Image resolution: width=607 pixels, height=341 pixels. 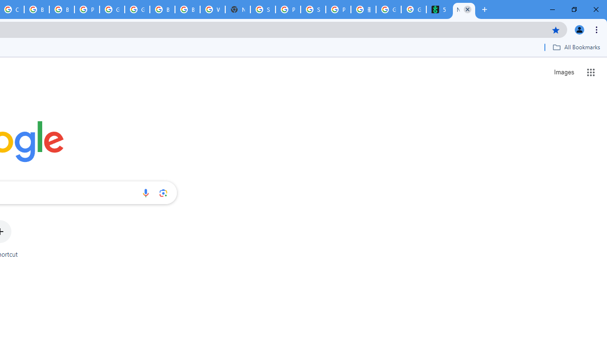 I want to click on Browse Chrome as a guest - Computer - Google Chrome Help, so click(x=62, y=9).